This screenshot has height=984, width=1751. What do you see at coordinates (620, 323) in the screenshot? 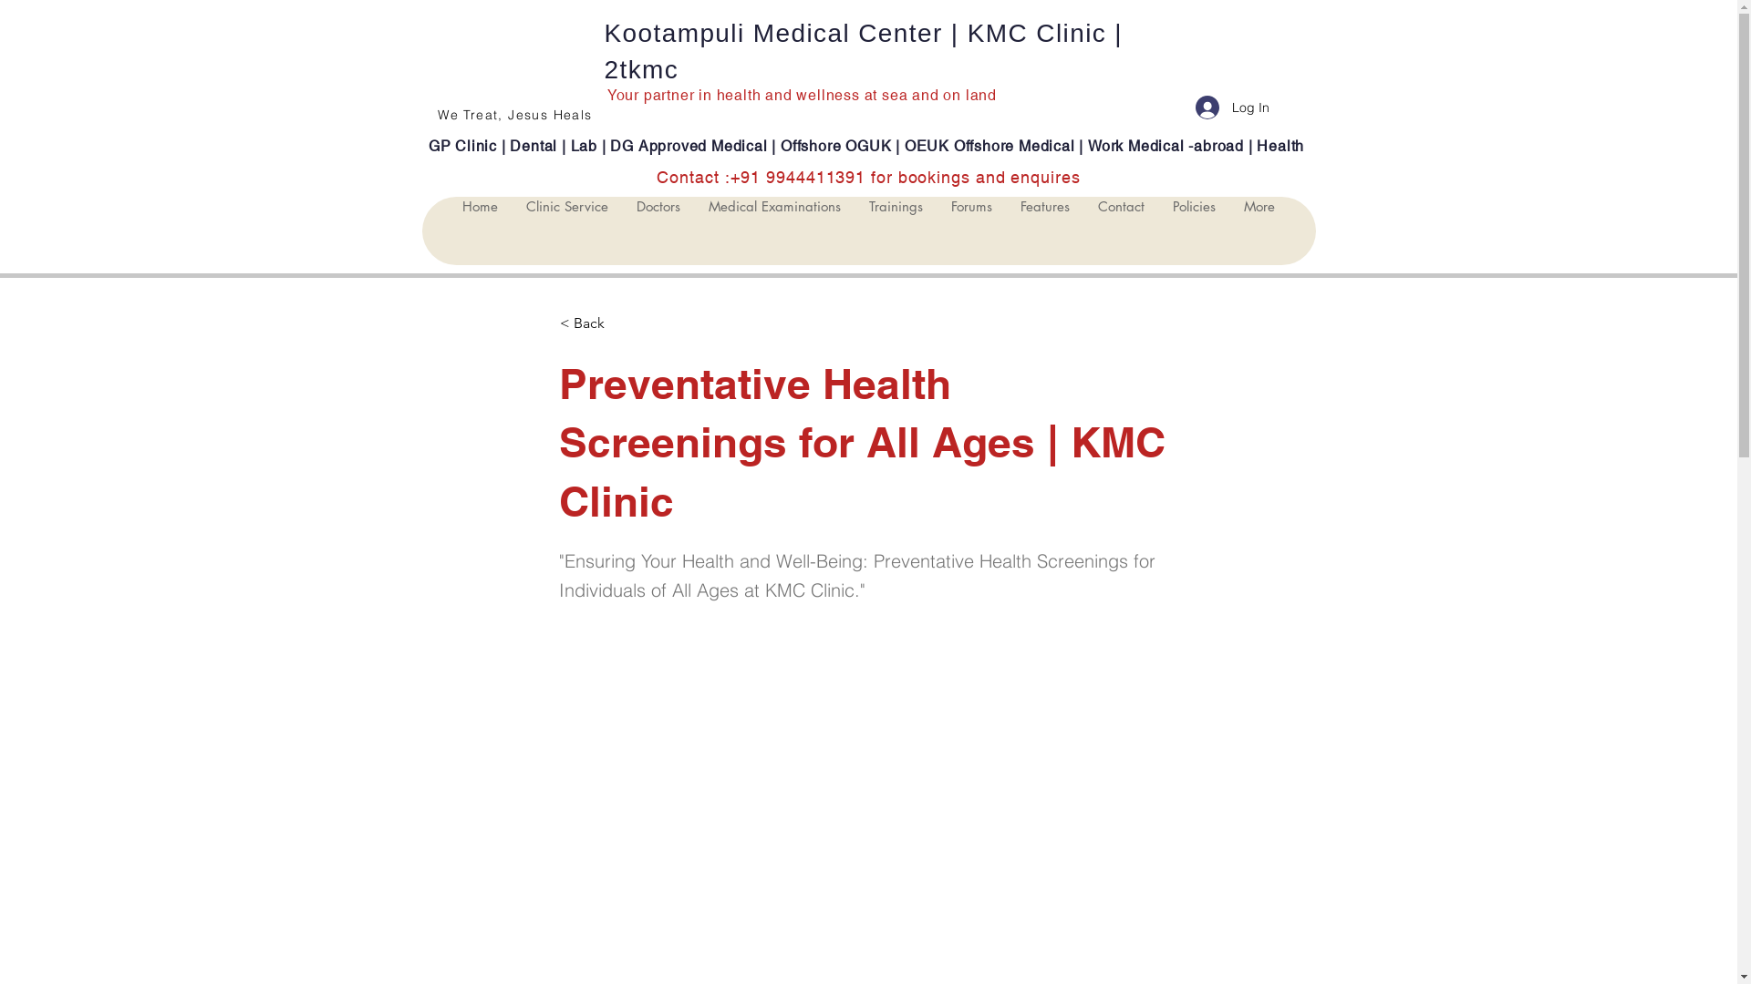
I see `< Back` at bounding box center [620, 323].